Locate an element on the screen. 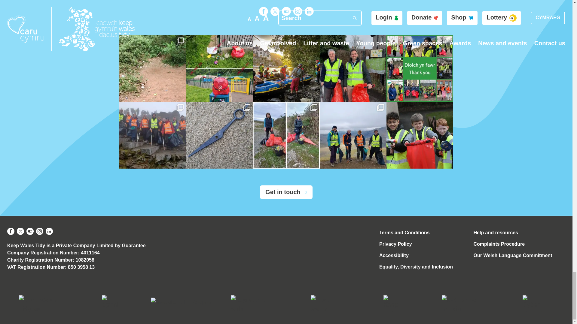 The width and height of the screenshot is (577, 324). Twitter is located at coordinates (20, 231).